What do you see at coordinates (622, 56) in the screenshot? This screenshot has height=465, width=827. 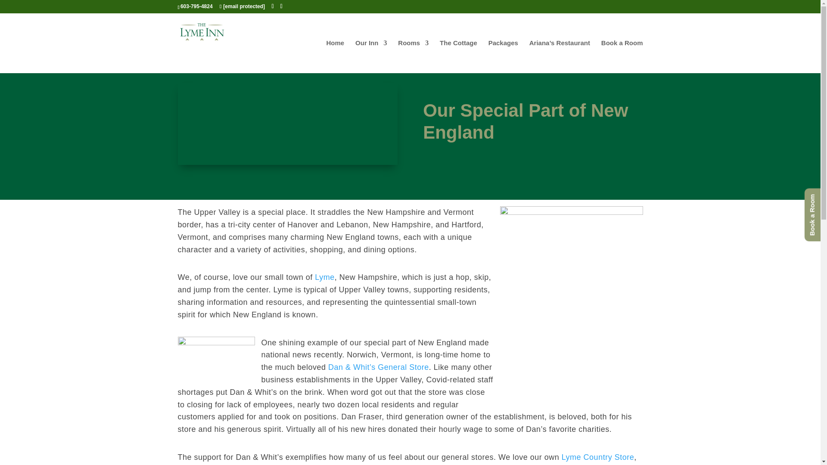 I see `Book a Room` at bounding box center [622, 56].